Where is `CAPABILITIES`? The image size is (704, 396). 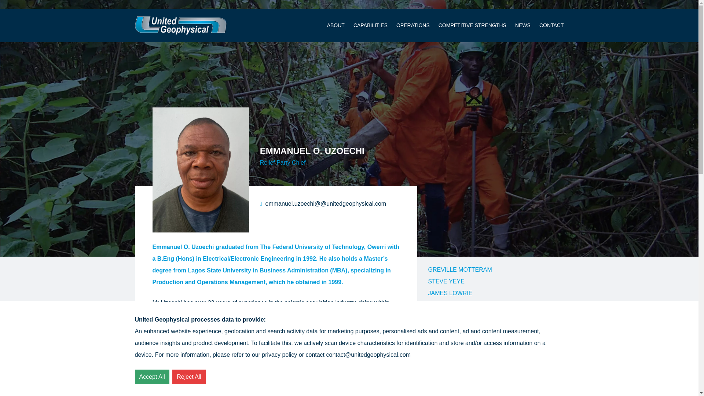 CAPABILITIES is located at coordinates (370, 25).